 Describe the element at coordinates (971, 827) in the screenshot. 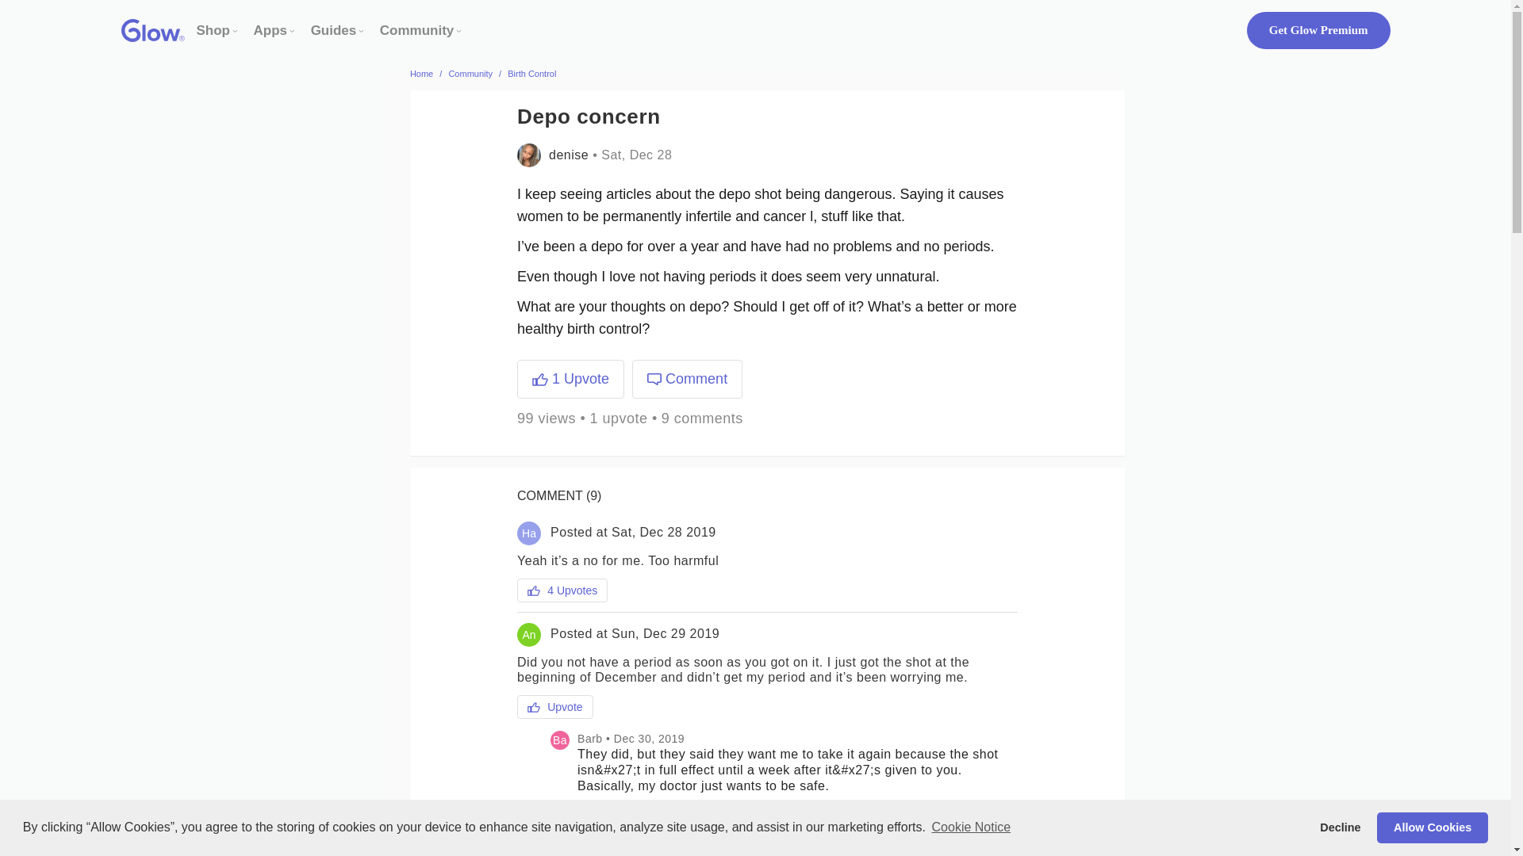

I see `Cookie Notice` at that location.